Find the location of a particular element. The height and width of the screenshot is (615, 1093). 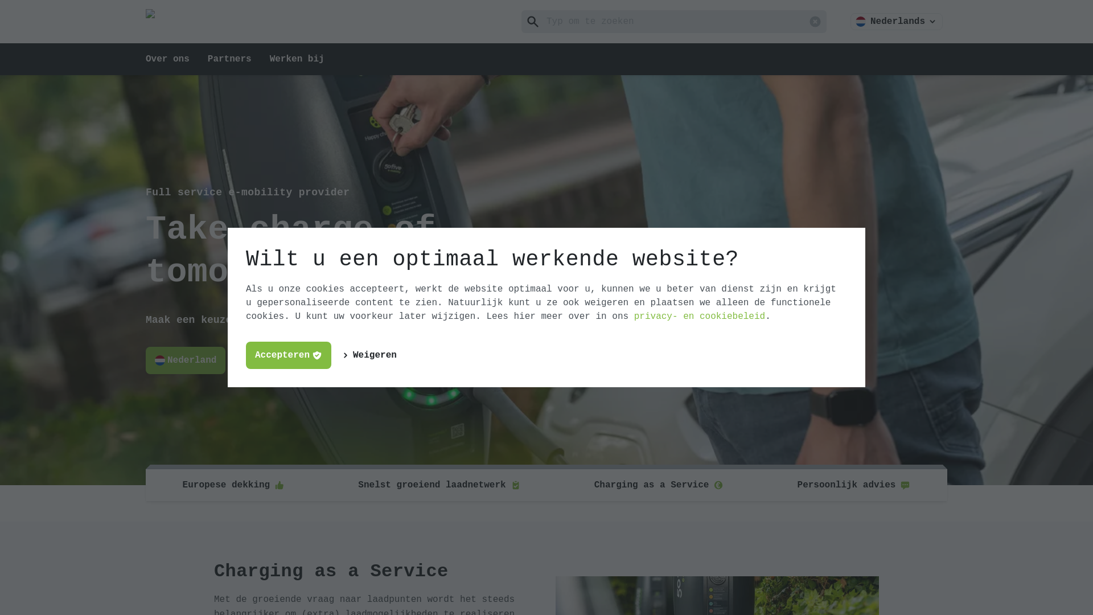

privacy- en cookiebeleid is located at coordinates (700, 317).